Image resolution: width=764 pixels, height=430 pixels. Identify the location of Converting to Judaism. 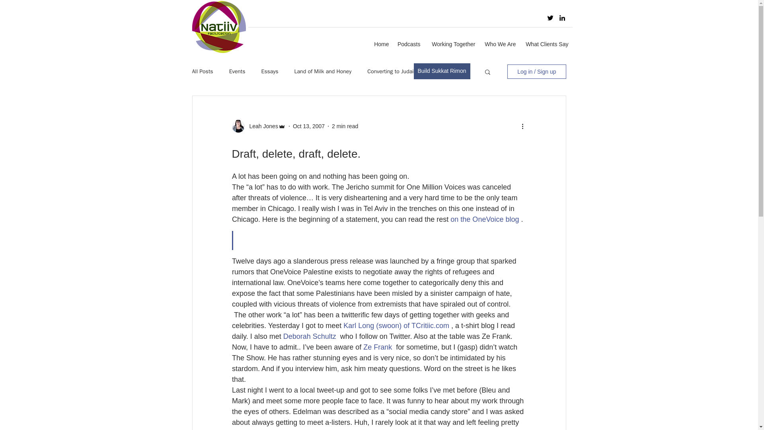
(394, 72).